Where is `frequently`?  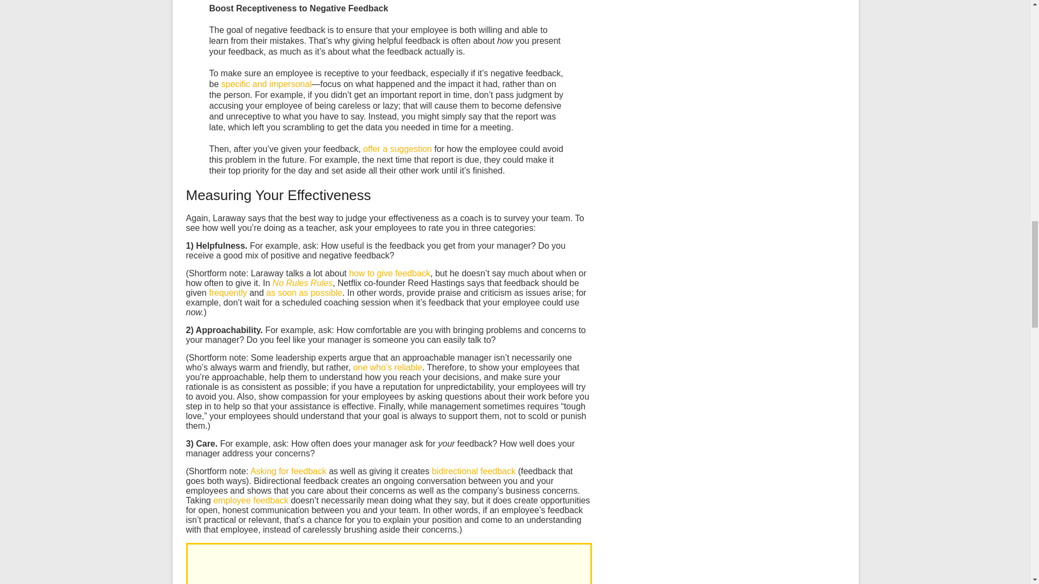 frequently is located at coordinates (227, 293).